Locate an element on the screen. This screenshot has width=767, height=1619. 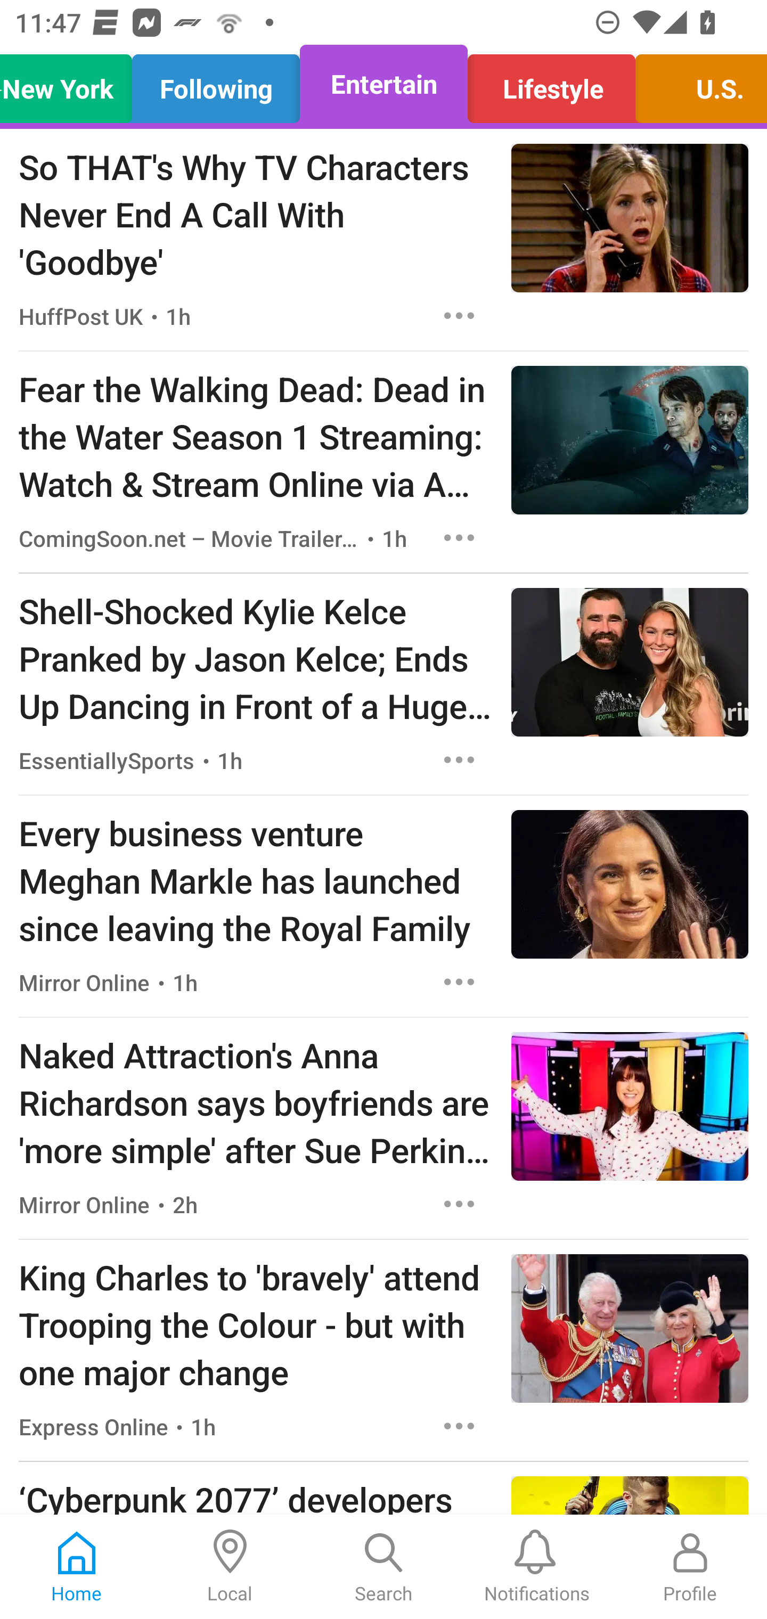
Options is located at coordinates (459, 760).